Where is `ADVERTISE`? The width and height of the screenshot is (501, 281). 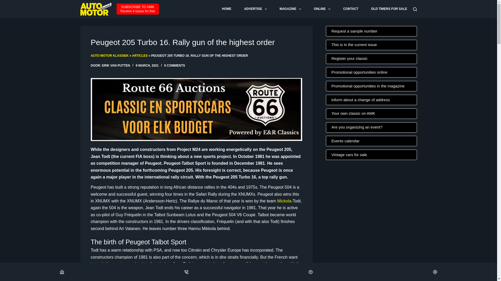 ADVERTISE is located at coordinates (138, 9).